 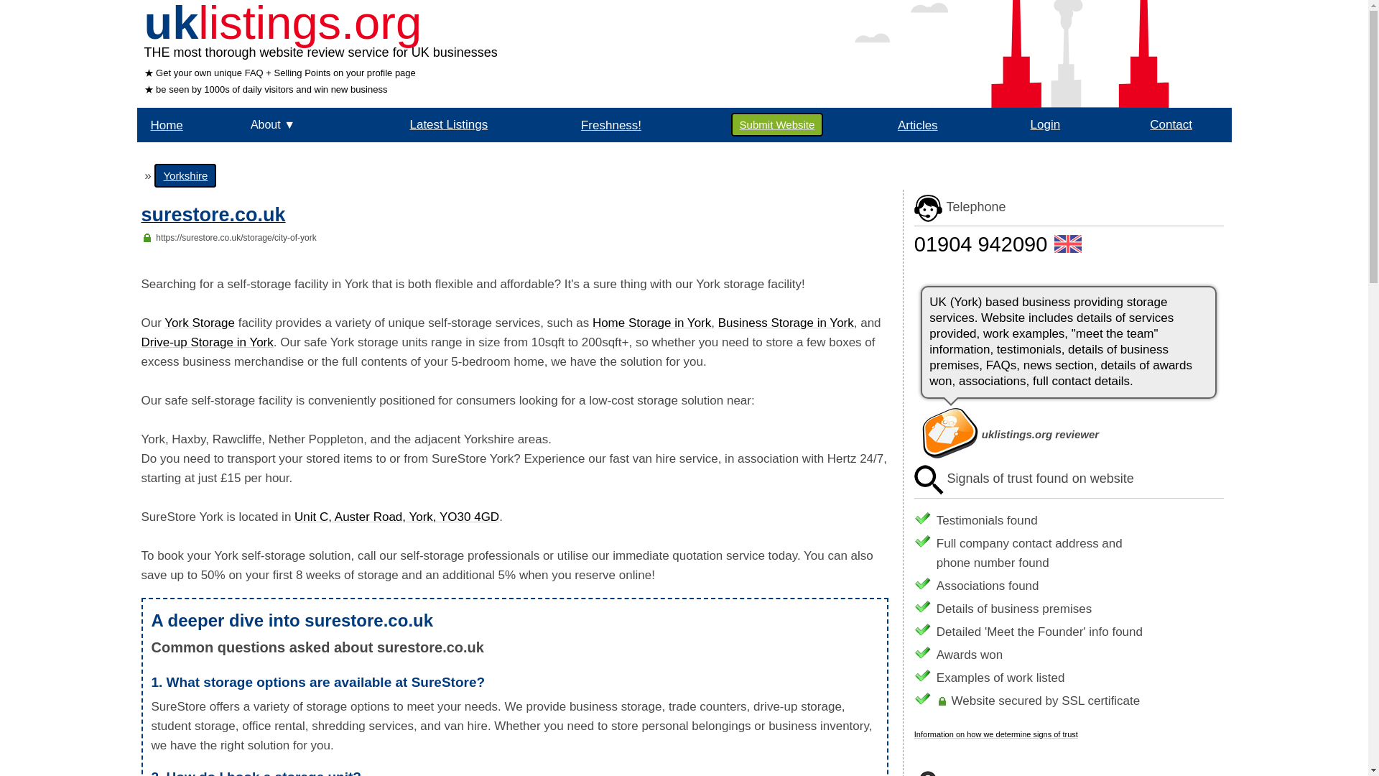 I want to click on Home, so click(x=166, y=124).